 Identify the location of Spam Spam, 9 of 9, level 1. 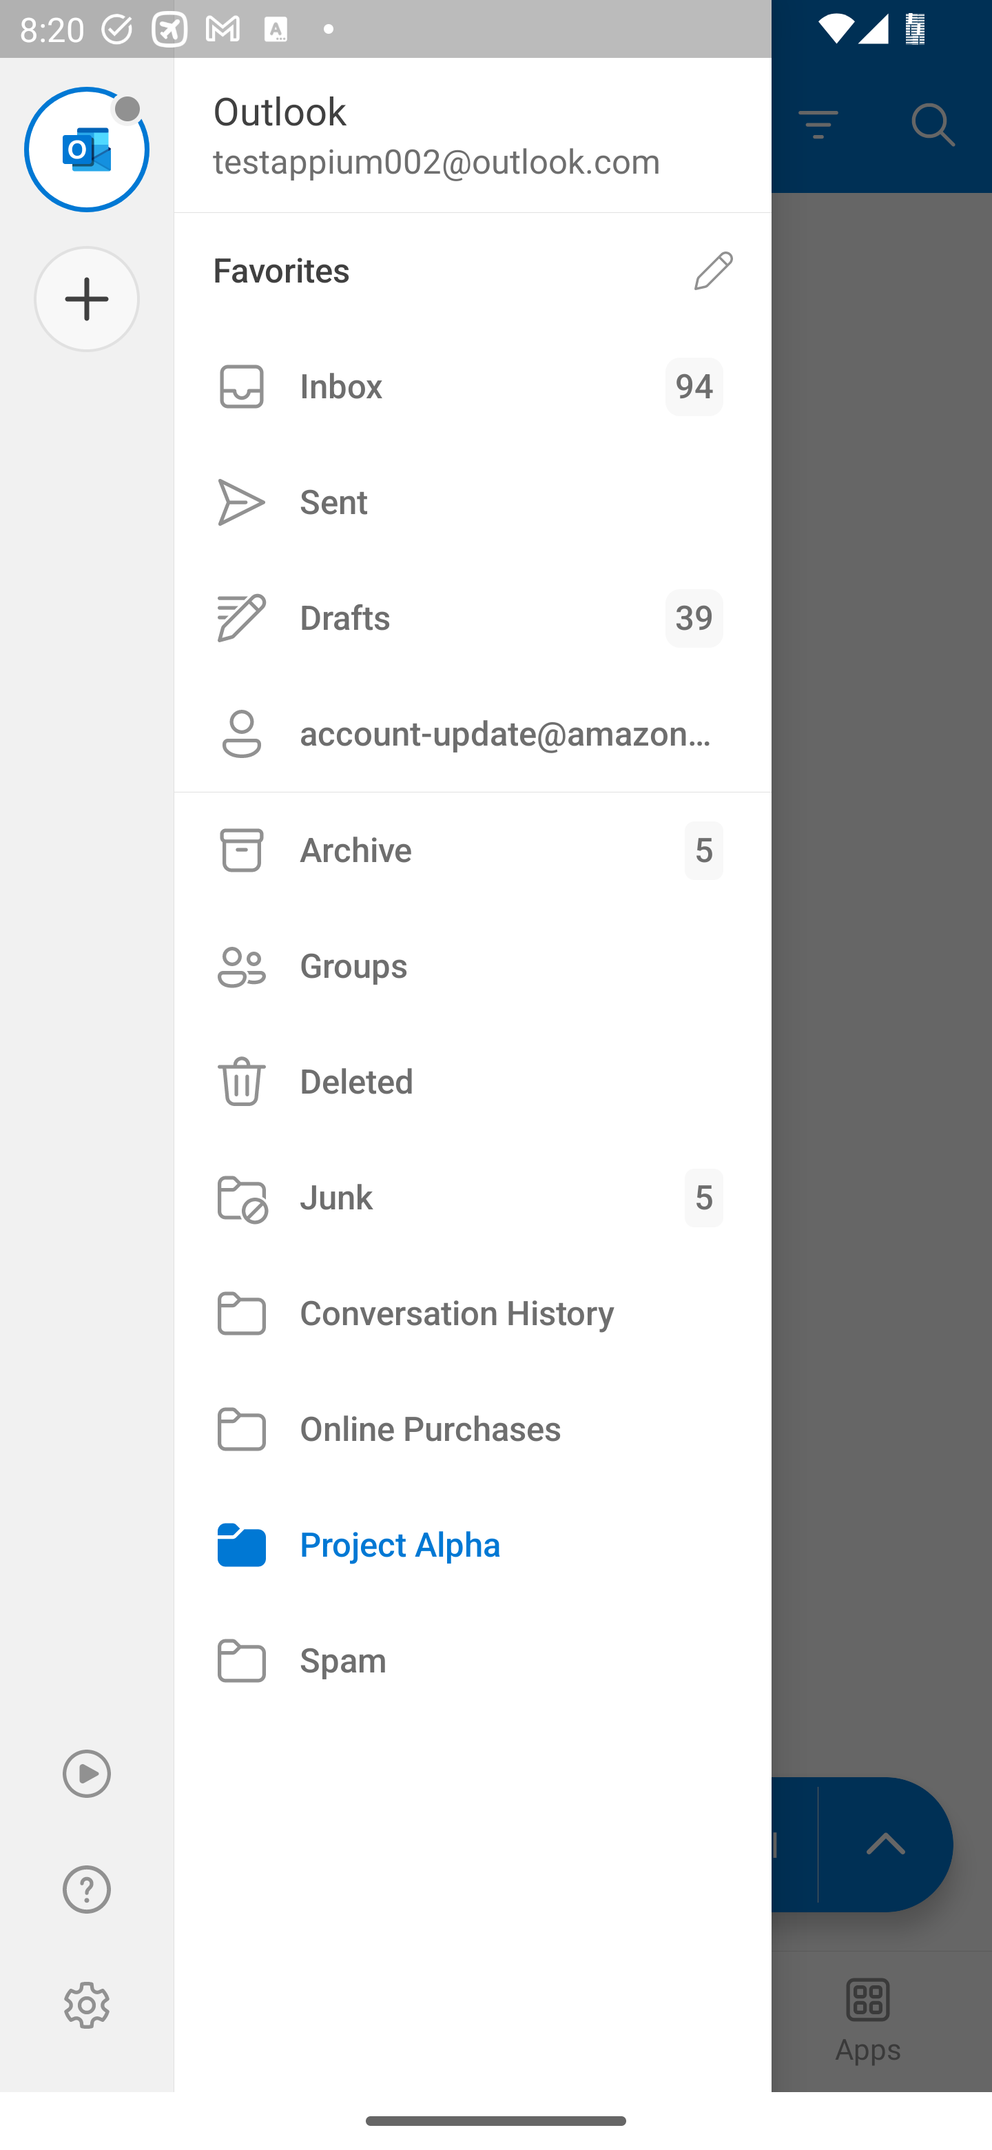
(473, 1661).